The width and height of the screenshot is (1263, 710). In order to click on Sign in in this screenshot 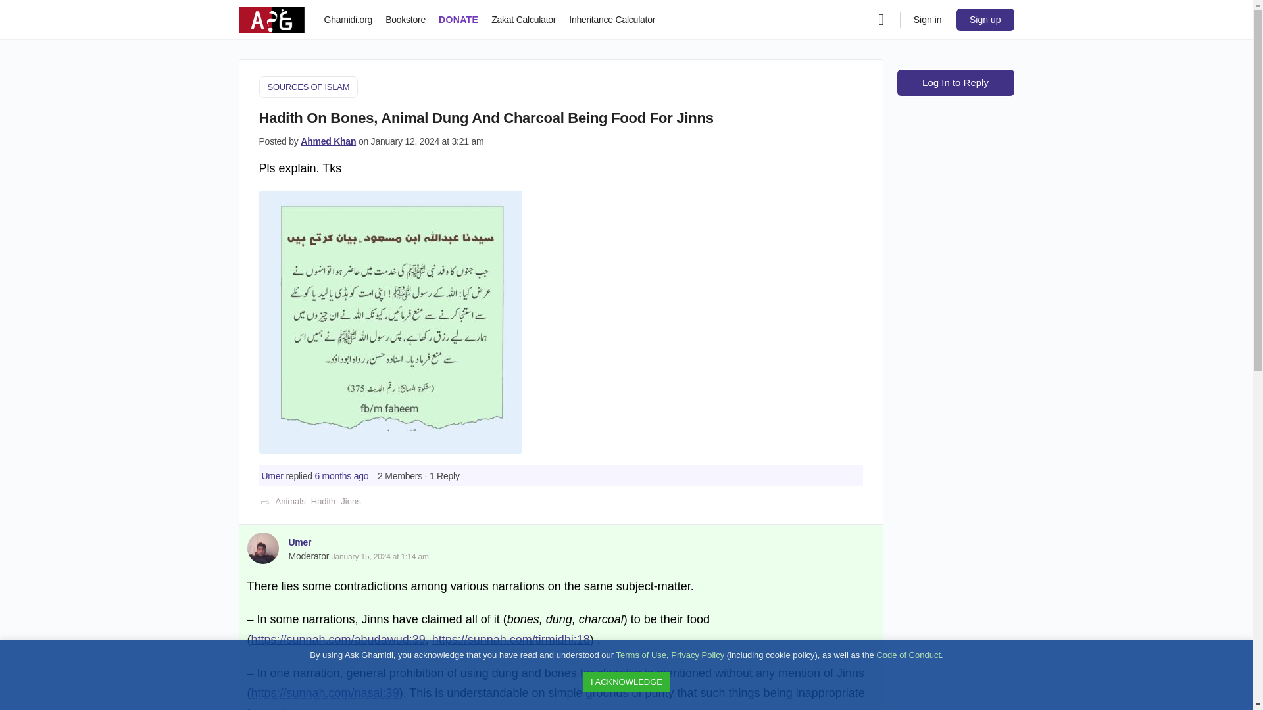, I will do `click(928, 19)`.